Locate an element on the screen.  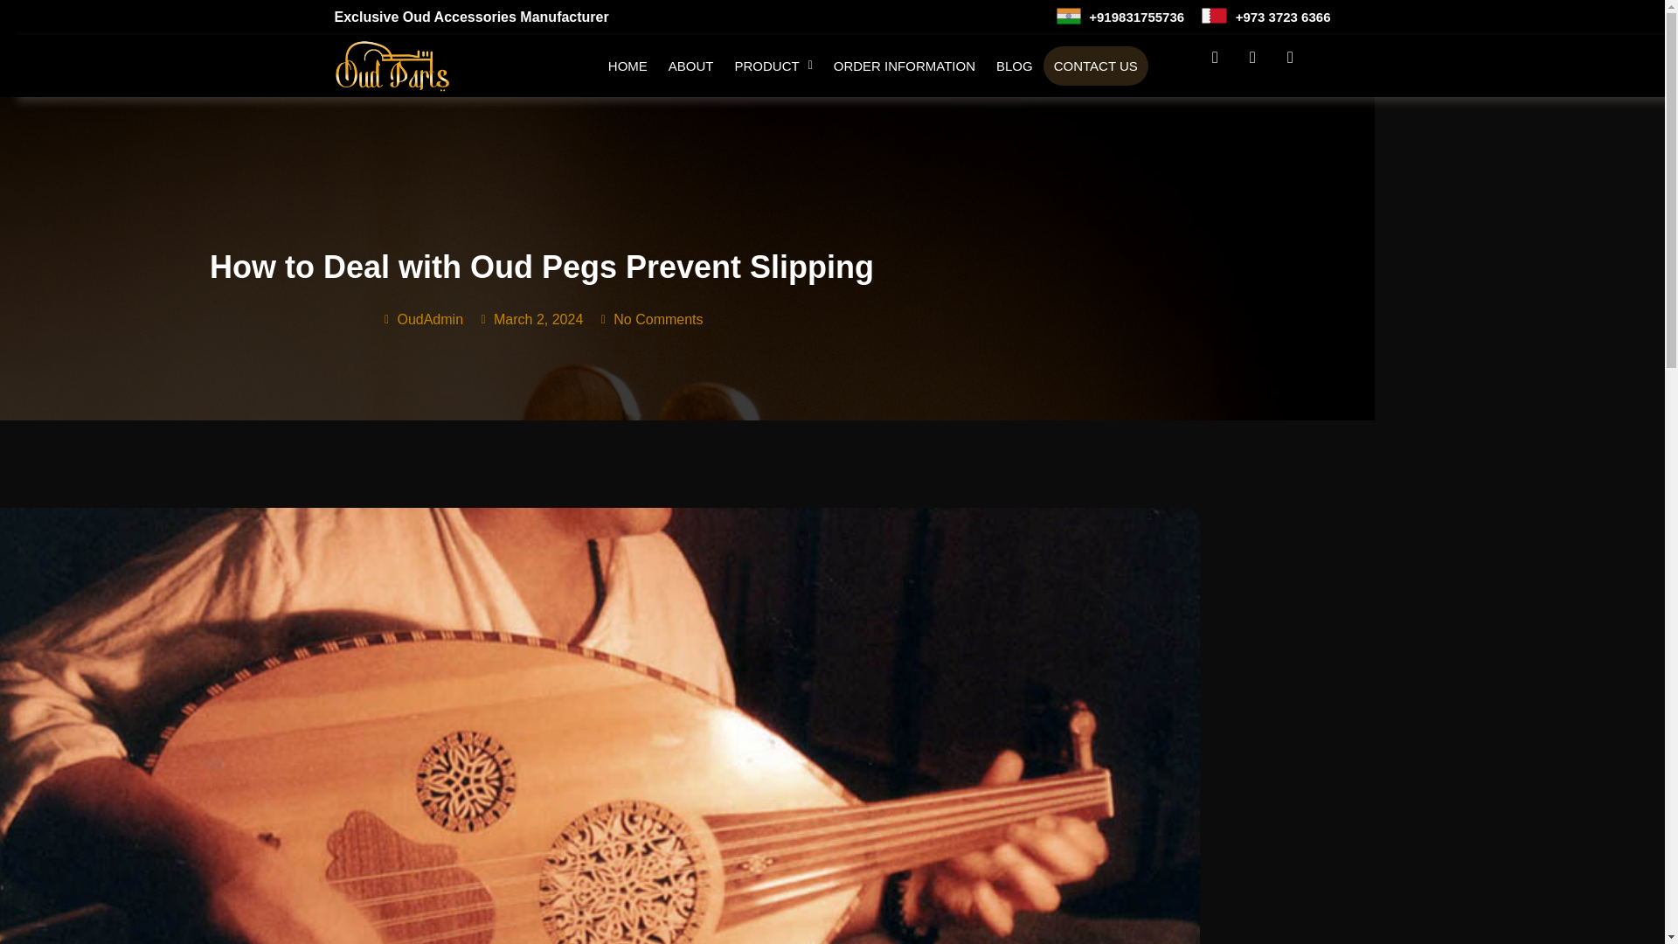
Facebook is located at coordinates (1223, 65).